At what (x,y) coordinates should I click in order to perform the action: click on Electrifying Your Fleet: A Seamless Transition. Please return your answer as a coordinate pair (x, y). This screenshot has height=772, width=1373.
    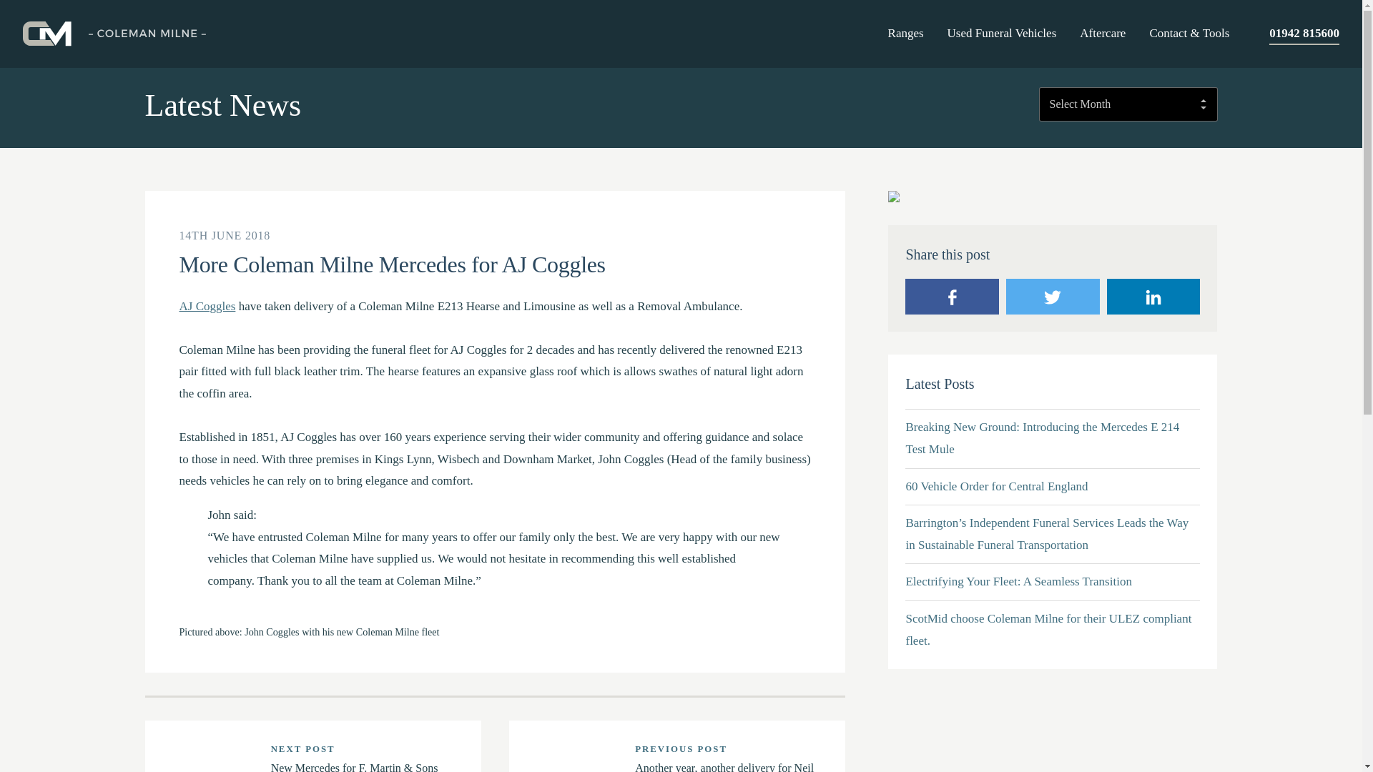
    Looking at the image, I should click on (1053, 582).